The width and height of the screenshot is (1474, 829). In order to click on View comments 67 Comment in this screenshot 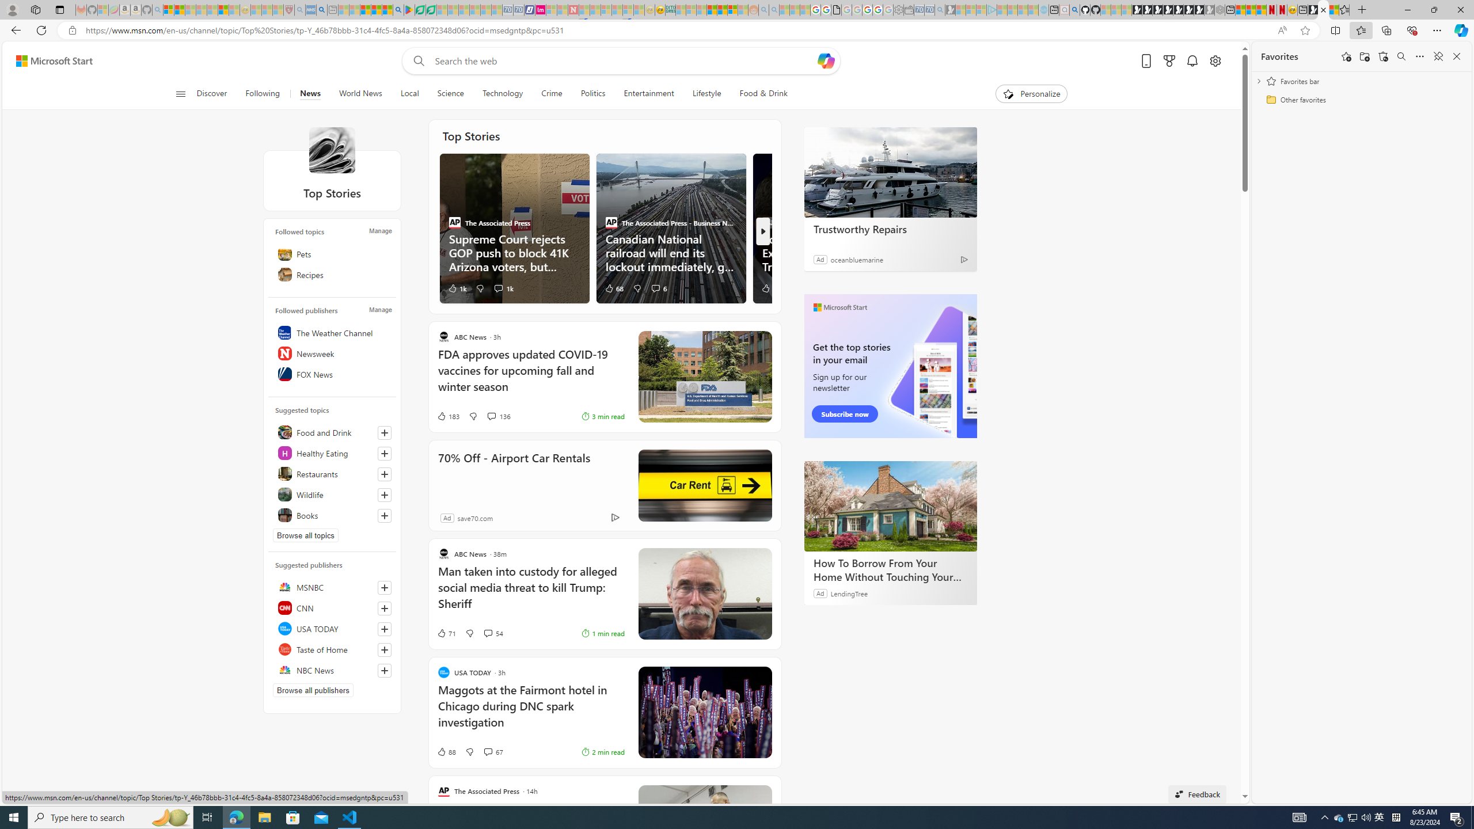, I will do `click(488, 751)`.